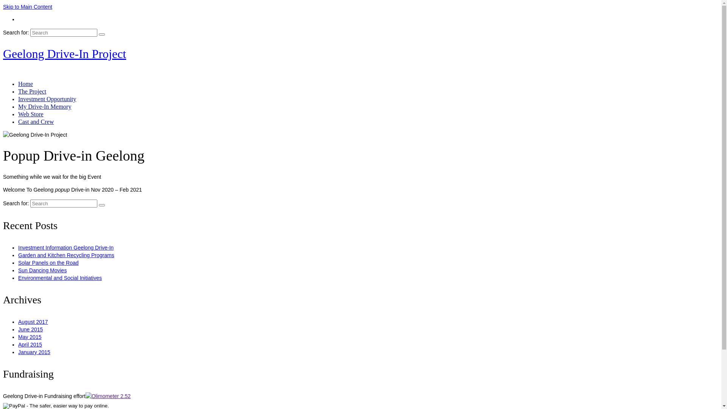  Describe the element at coordinates (28, 7) in the screenshot. I see `Skip to Main Content` at that location.